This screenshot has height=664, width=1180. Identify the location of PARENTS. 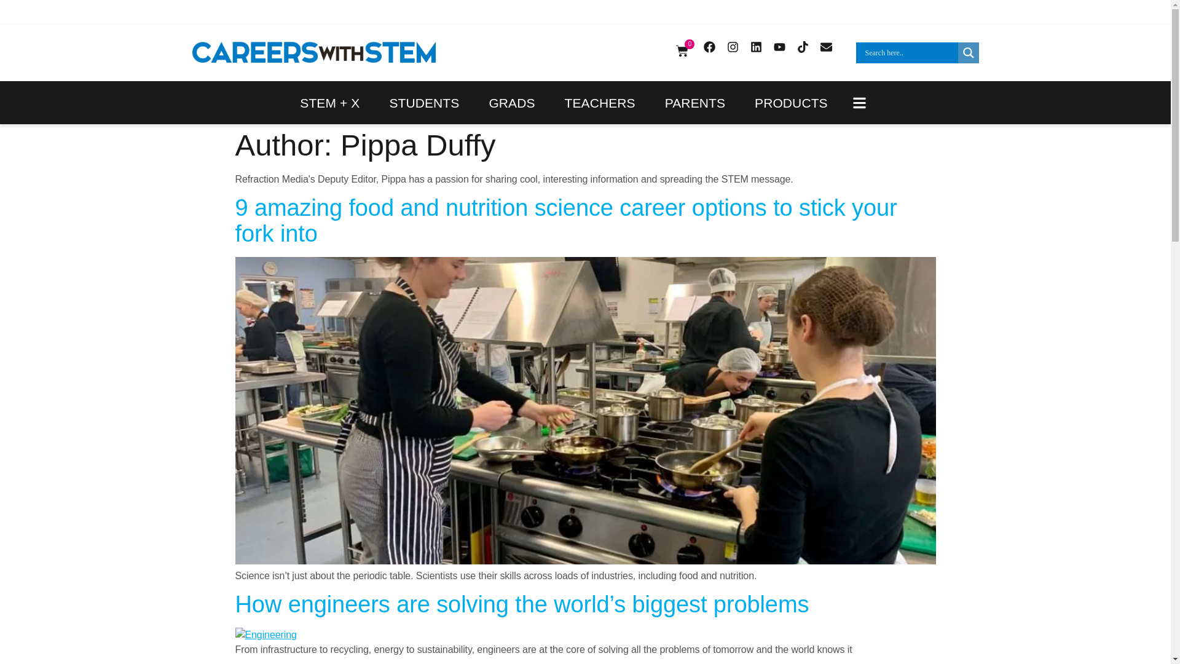
(694, 102).